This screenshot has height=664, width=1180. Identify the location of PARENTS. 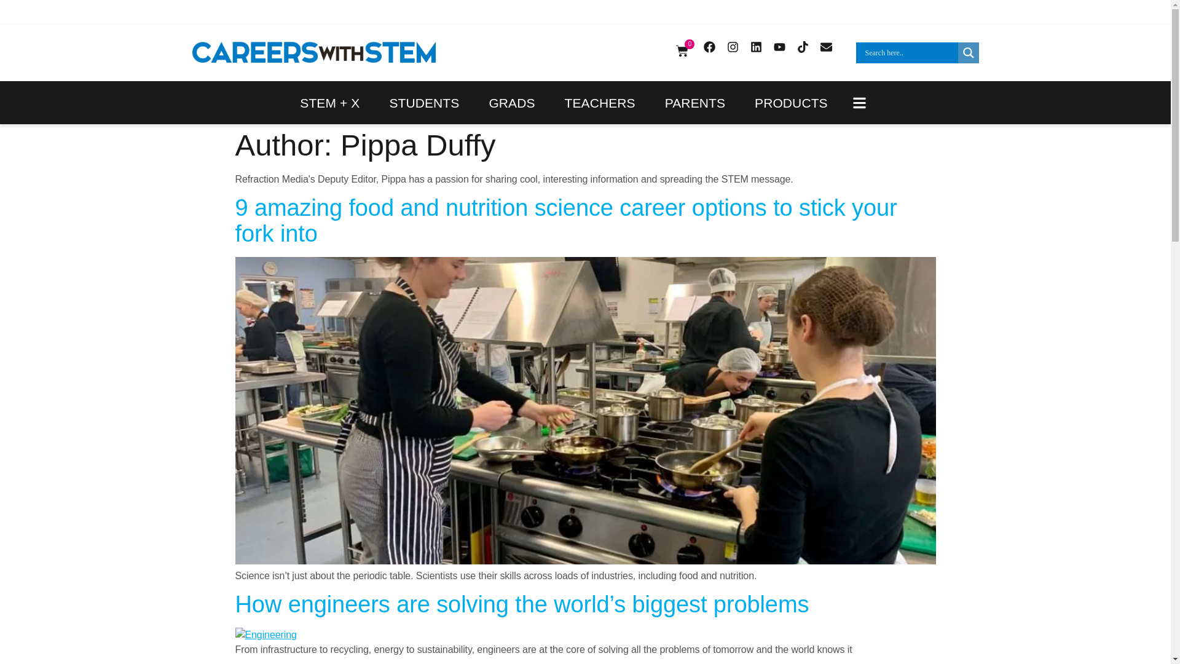
(694, 102).